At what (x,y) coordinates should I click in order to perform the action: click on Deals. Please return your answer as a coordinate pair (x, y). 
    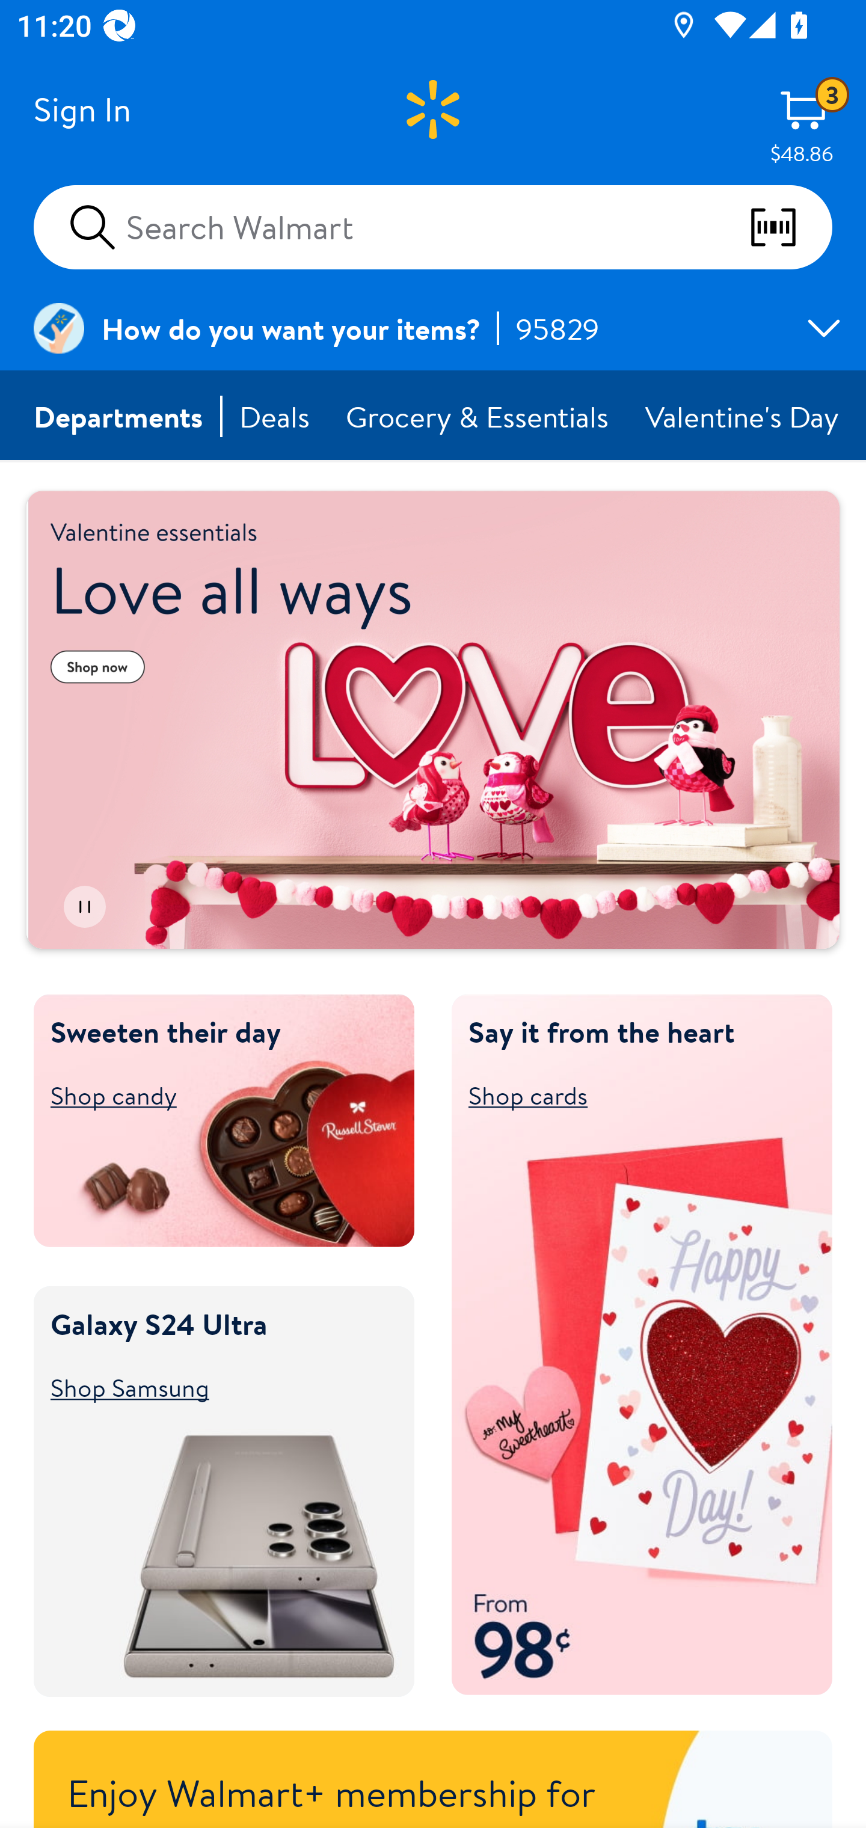
    Looking at the image, I should click on (275, 417).